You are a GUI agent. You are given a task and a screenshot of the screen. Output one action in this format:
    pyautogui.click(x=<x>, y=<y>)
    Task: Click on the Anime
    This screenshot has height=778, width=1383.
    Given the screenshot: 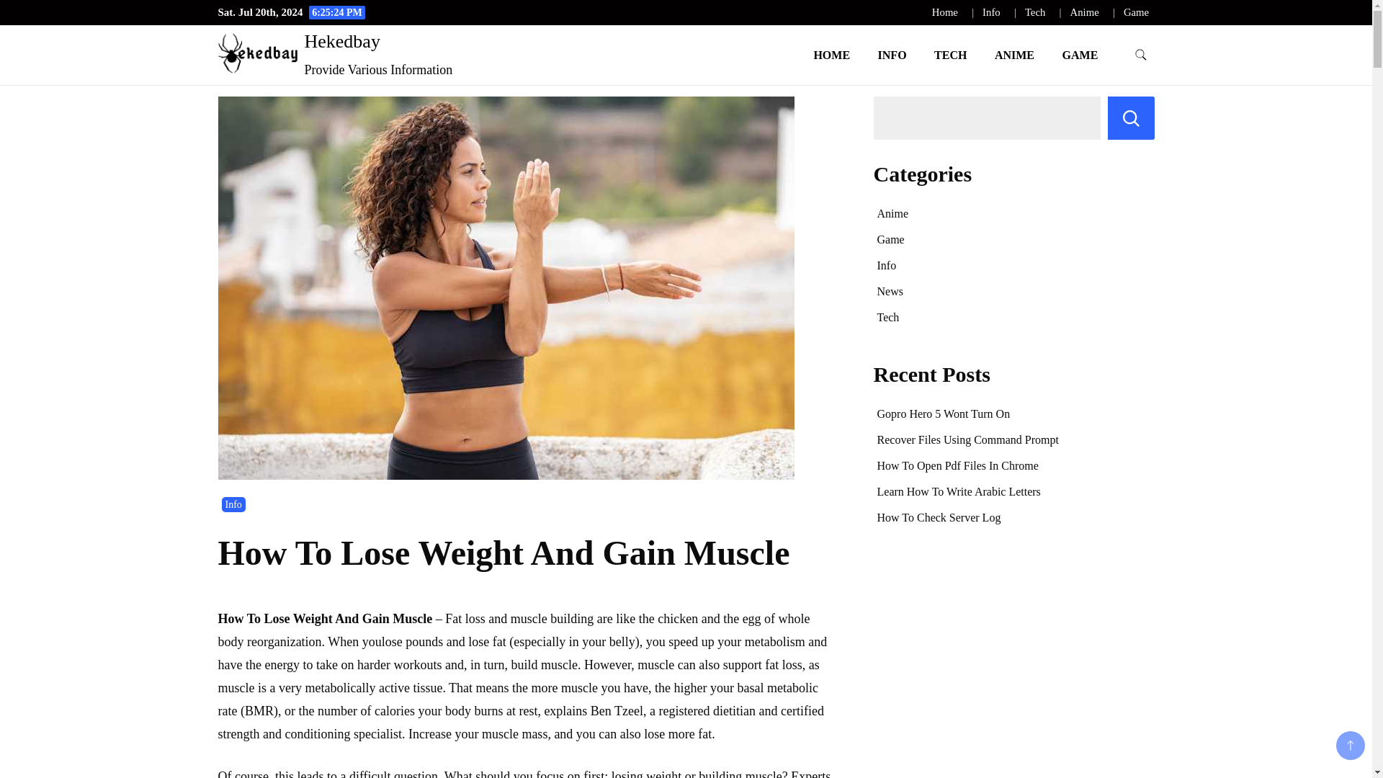 What is the action you would take?
    pyautogui.click(x=1085, y=12)
    